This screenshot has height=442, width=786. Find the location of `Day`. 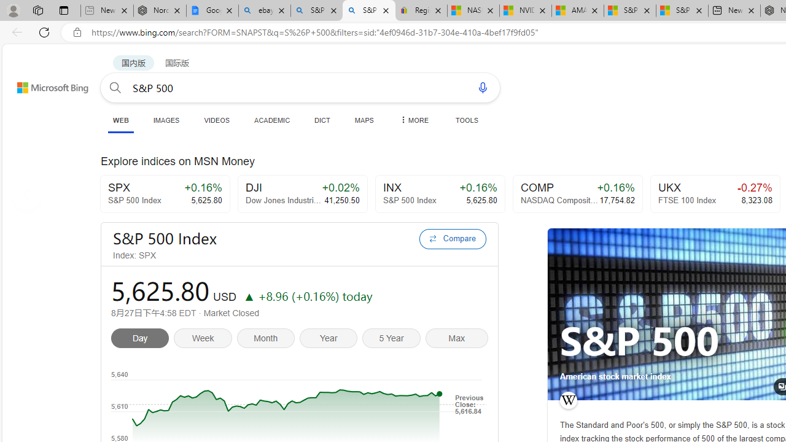

Day is located at coordinates (142, 340).